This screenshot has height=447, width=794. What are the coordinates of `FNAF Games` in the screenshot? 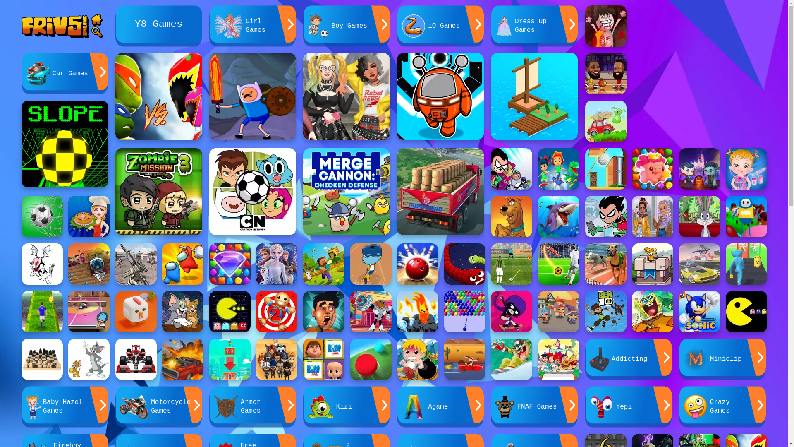 It's located at (534, 407).